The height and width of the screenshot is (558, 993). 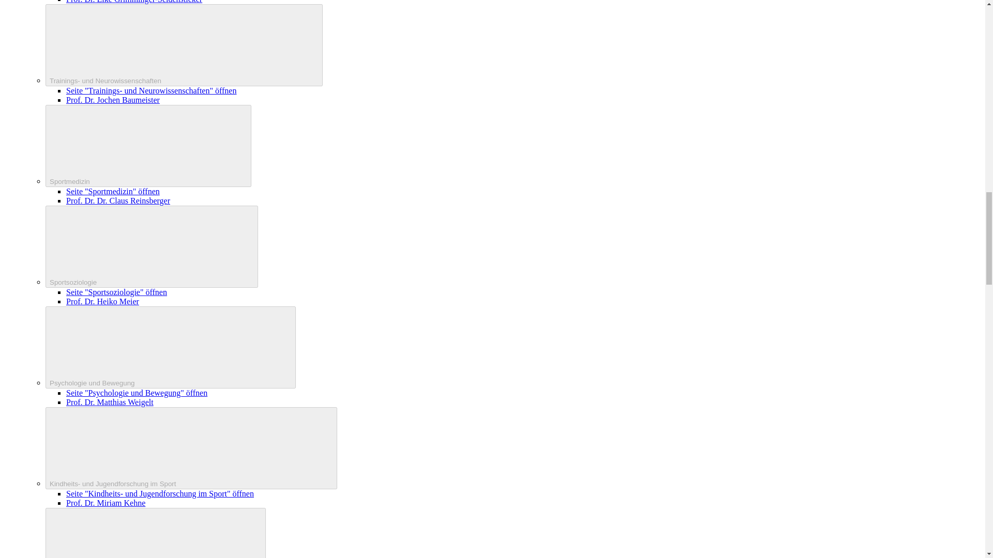 I want to click on Prof. Dr. Elke Grimminger-Seidensticker, so click(x=134, y=2).